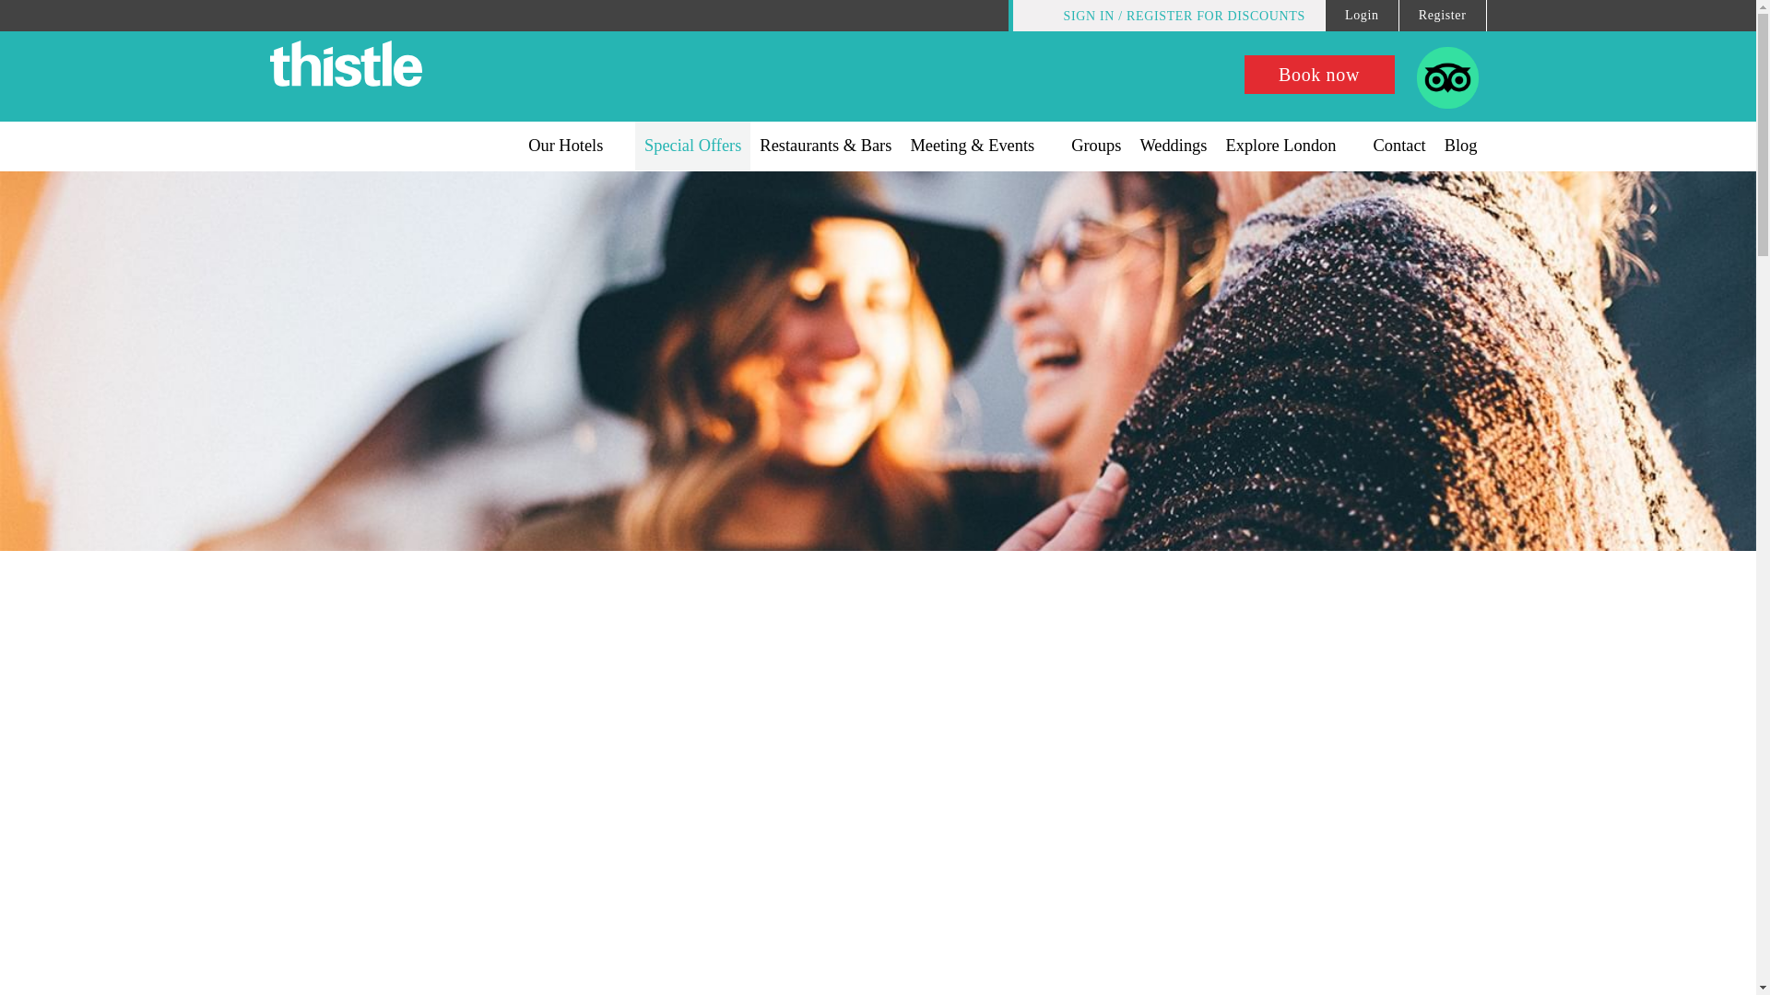 Image resolution: width=1770 pixels, height=995 pixels. I want to click on Special Offers, so click(693, 146).